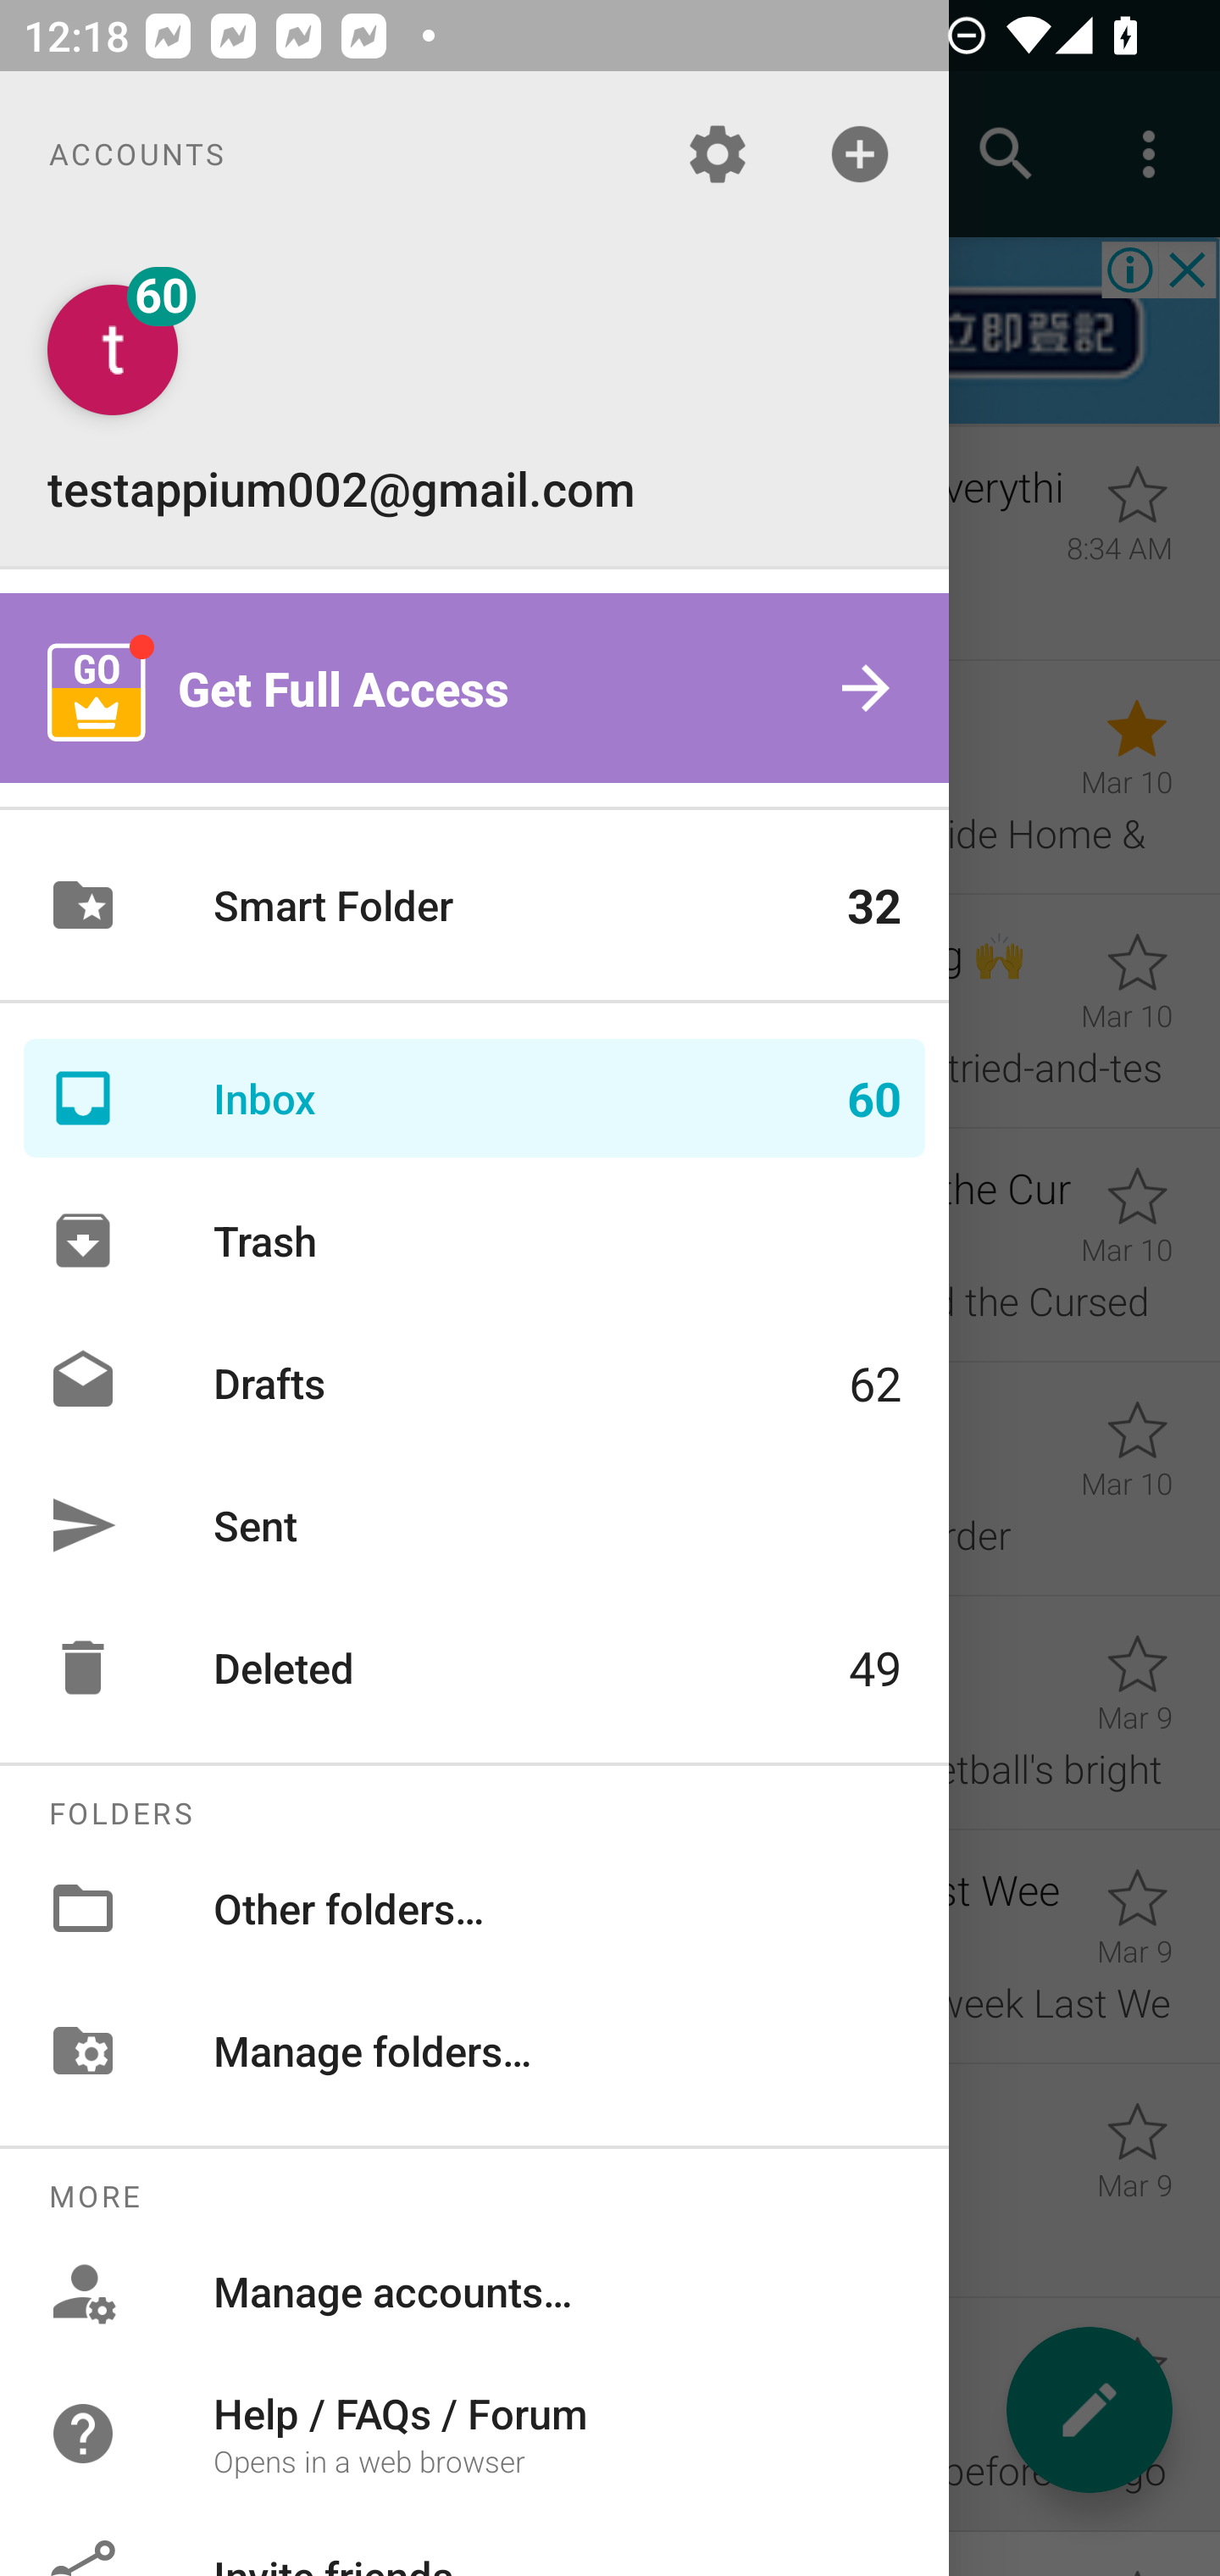  Describe the element at coordinates (474, 1098) in the screenshot. I see `Inbox 60` at that location.